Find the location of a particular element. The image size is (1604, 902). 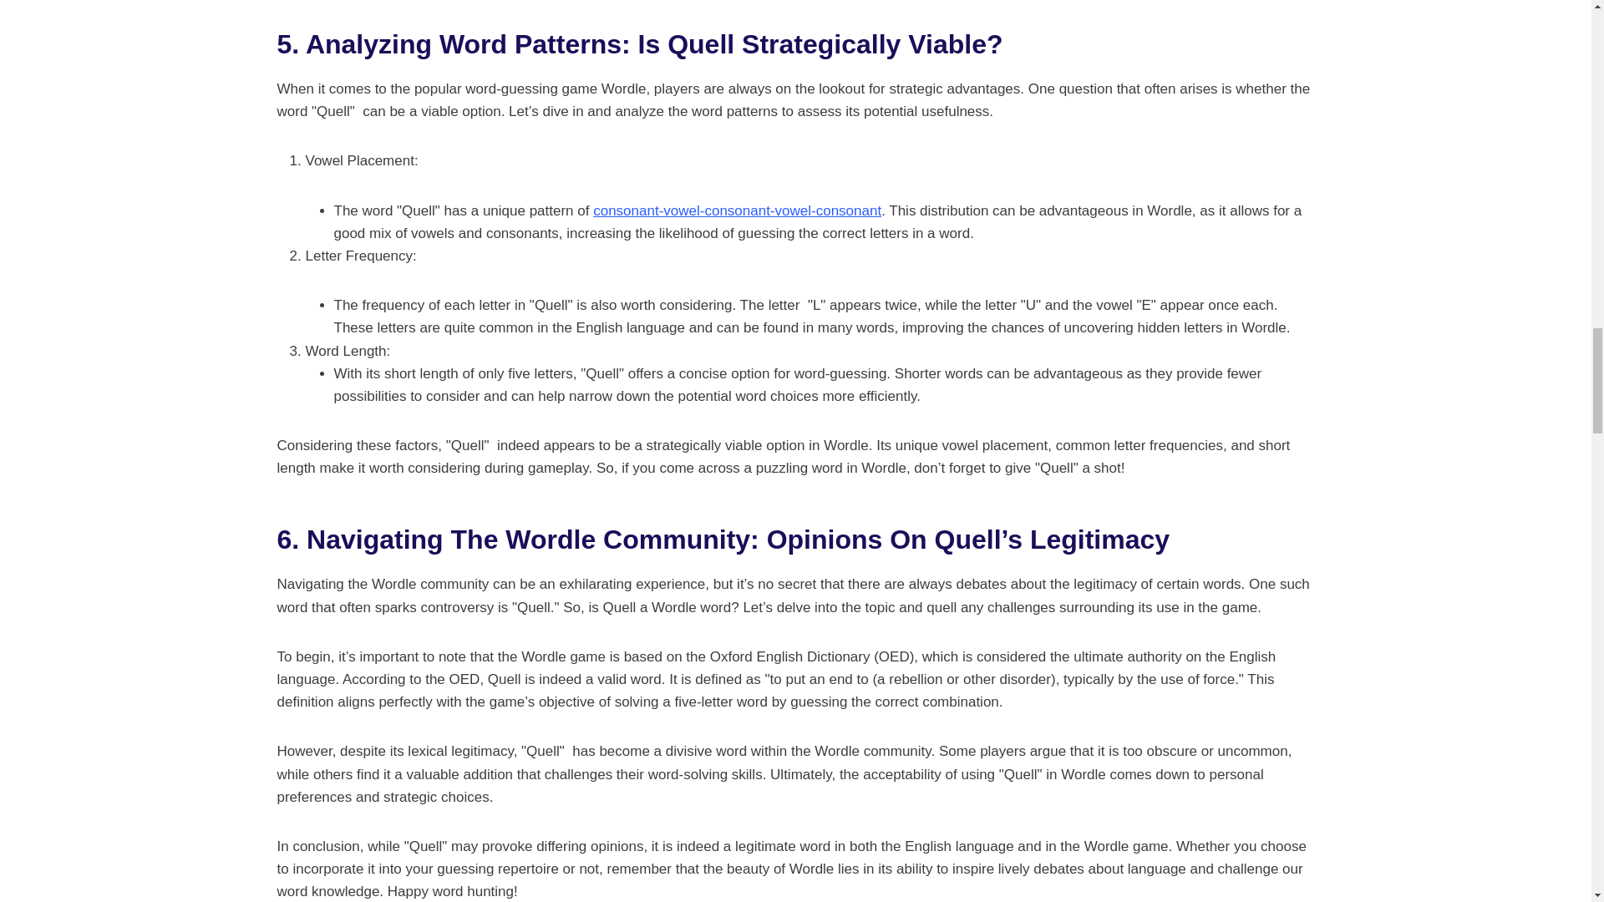

Polygonal Wordle Wonders: Unravel the Polygonal Wordle is located at coordinates (737, 210).